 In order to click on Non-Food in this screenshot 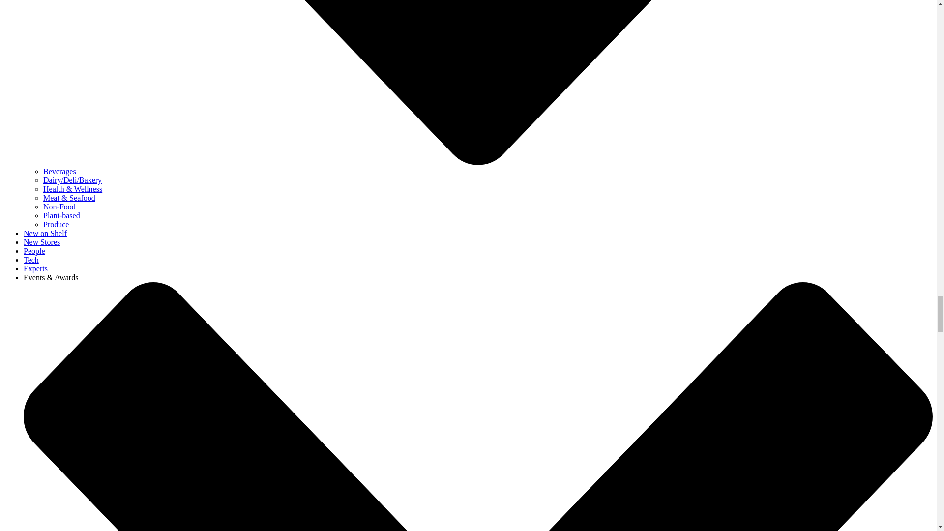, I will do `click(59, 206)`.